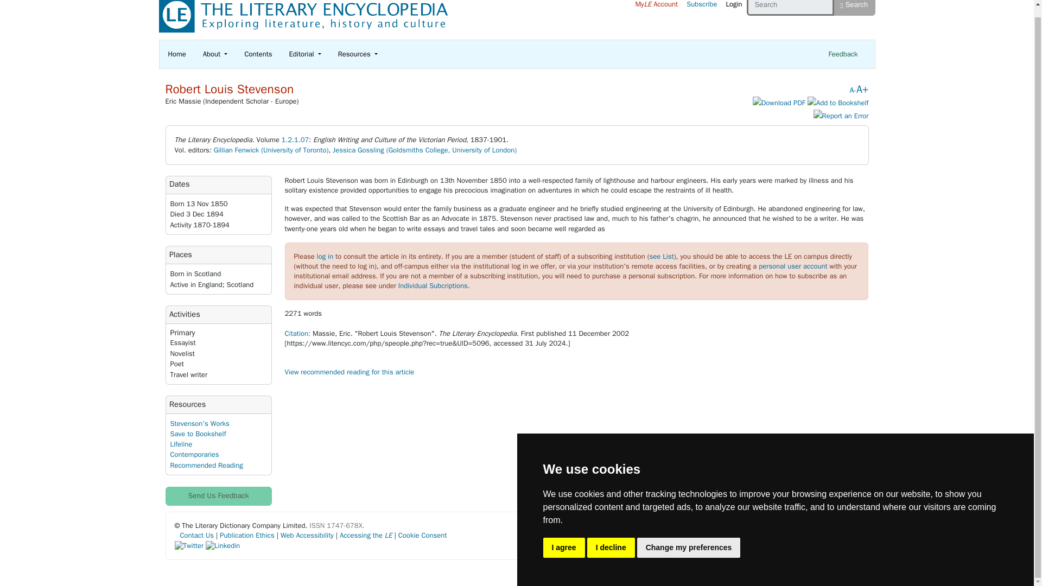 The height and width of the screenshot is (586, 1042). Describe the element at coordinates (177, 54) in the screenshot. I see `Home` at that location.